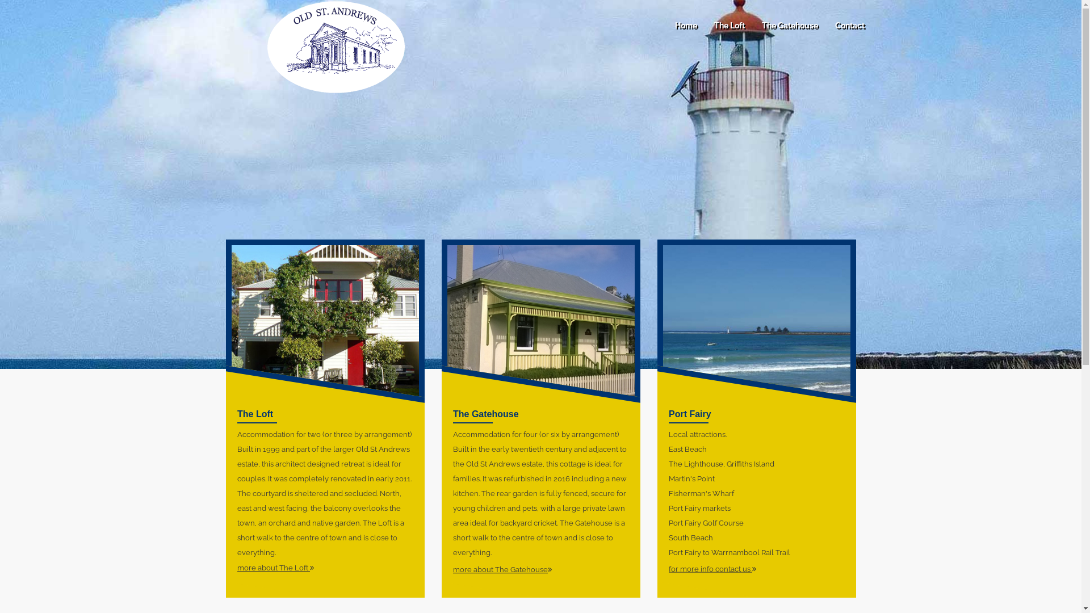 This screenshot has height=613, width=1090. What do you see at coordinates (850, 26) in the screenshot?
I see `Contact` at bounding box center [850, 26].